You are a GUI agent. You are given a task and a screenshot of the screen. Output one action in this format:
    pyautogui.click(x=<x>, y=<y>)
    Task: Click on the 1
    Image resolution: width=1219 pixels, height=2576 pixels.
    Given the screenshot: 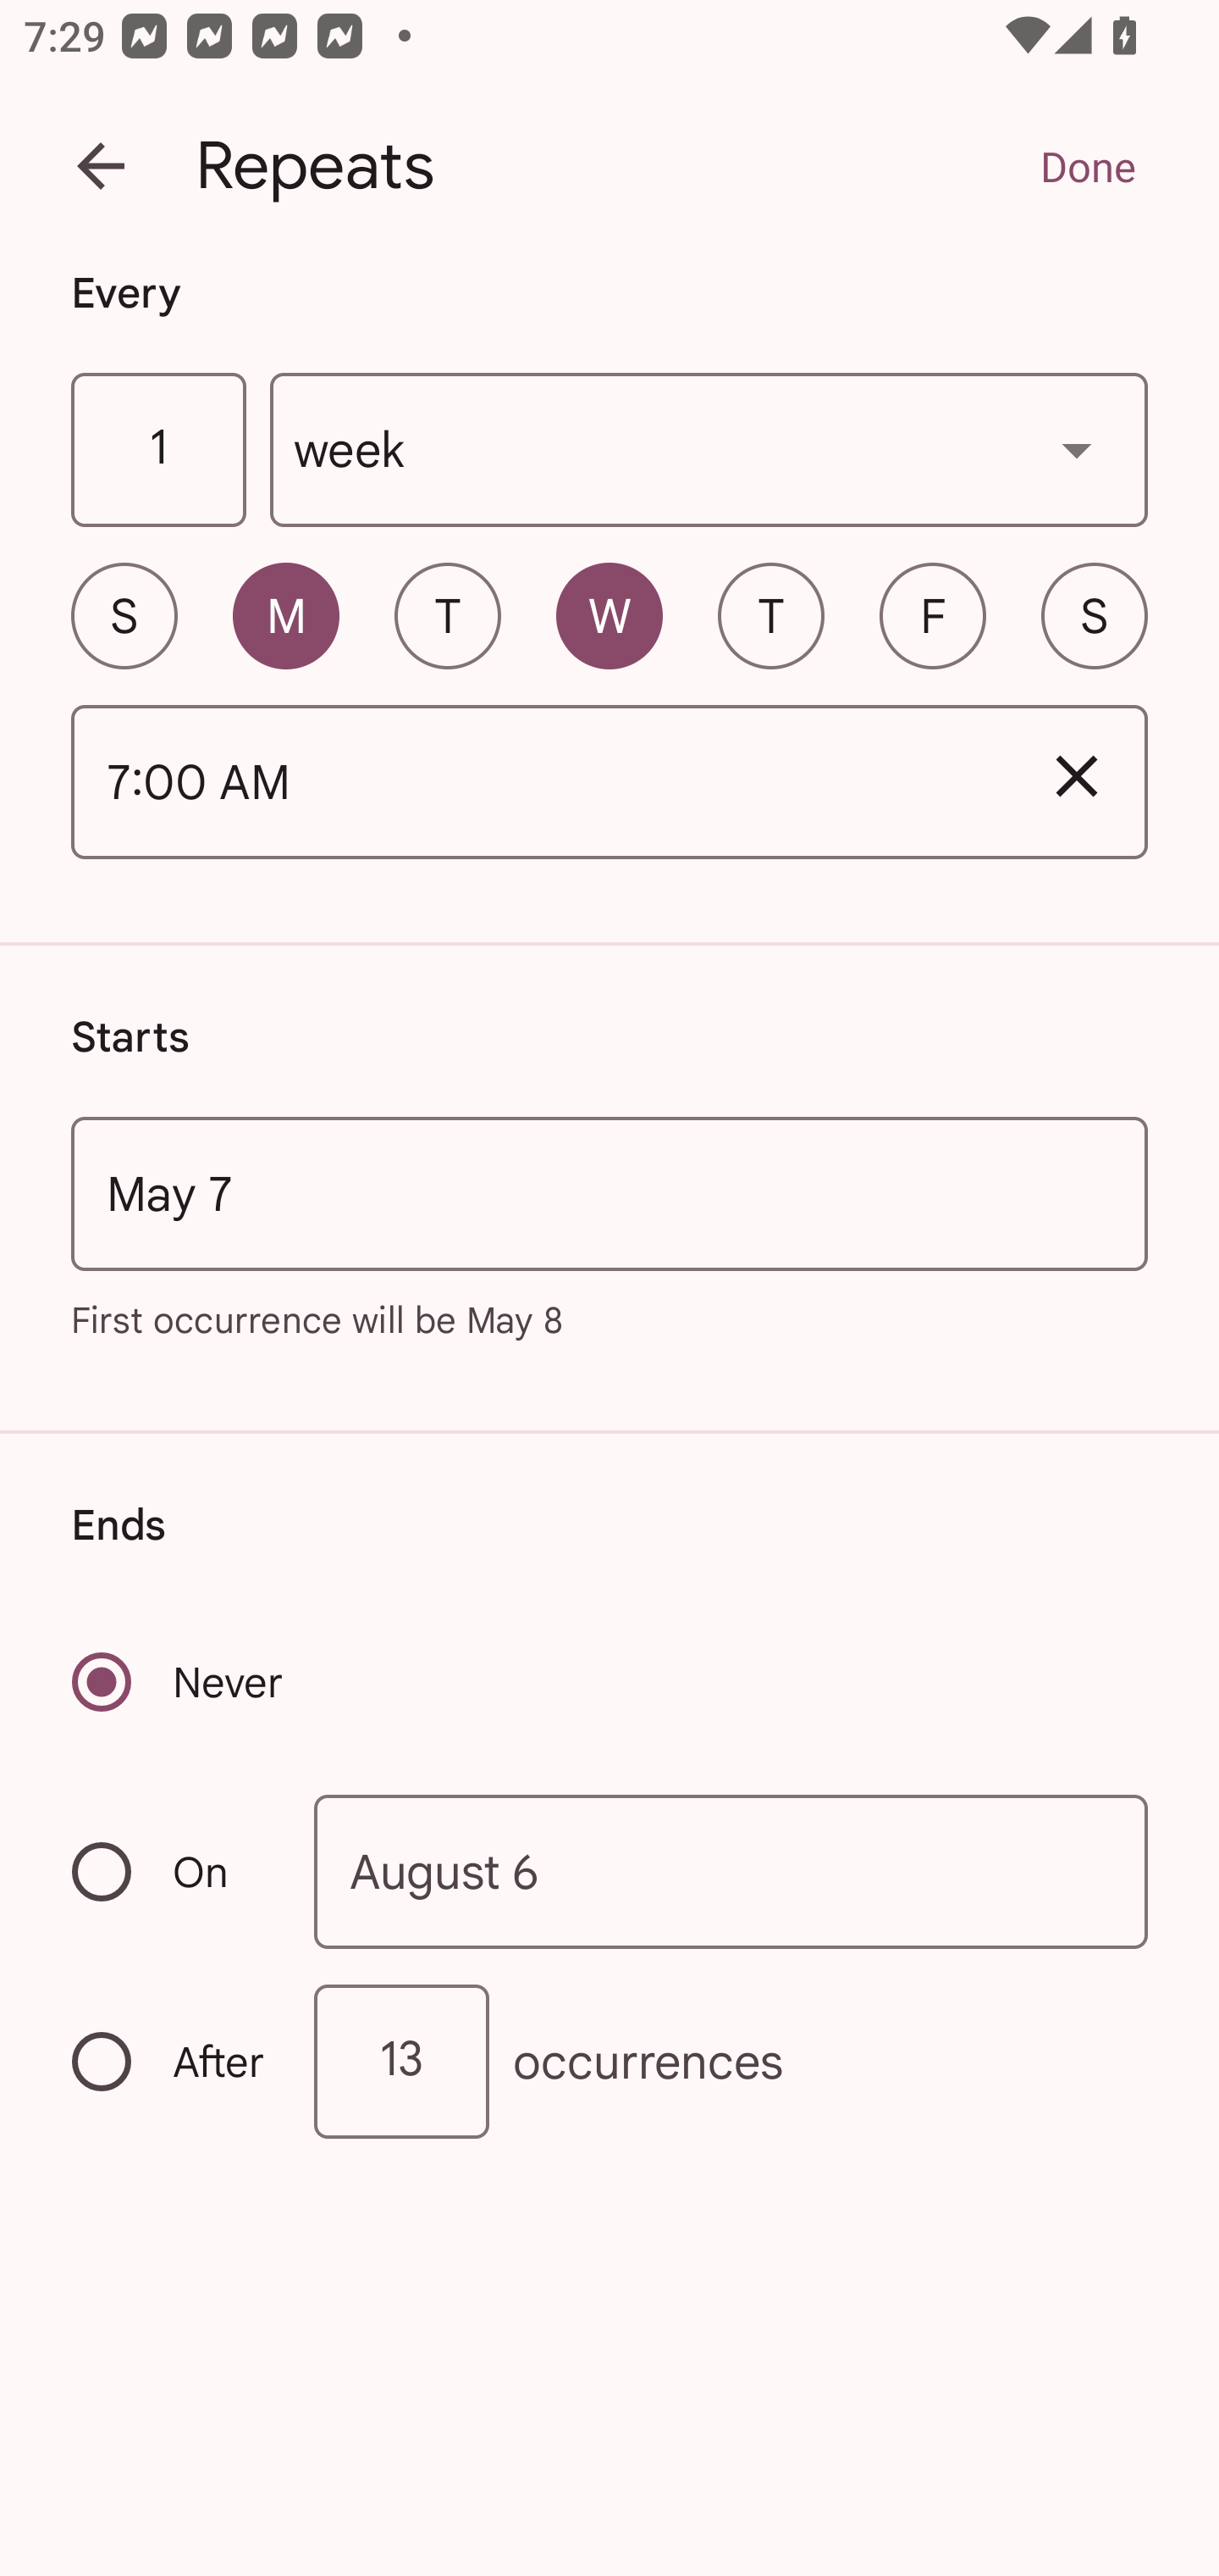 What is the action you would take?
    pyautogui.click(x=157, y=451)
    